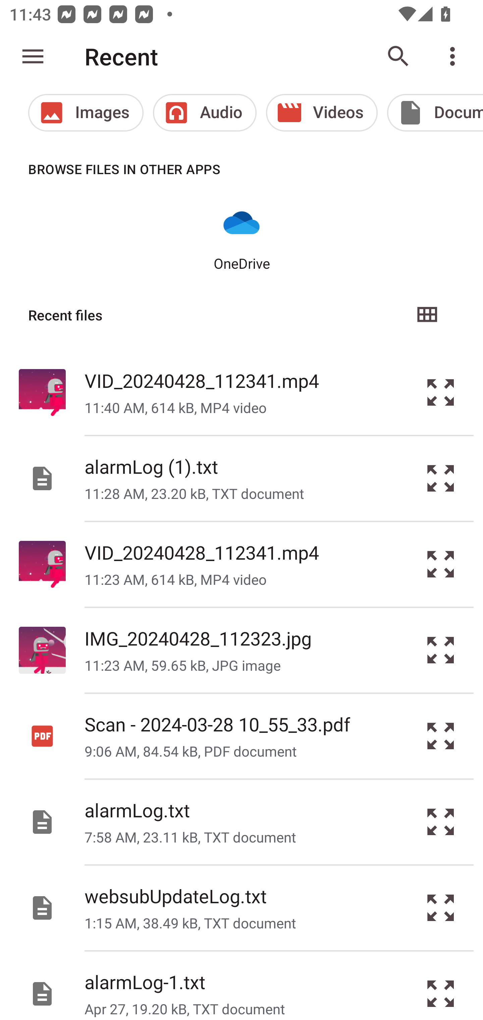  Describe the element at coordinates (441, 908) in the screenshot. I see `Preview the file websubUpdateLog.txt` at that location.